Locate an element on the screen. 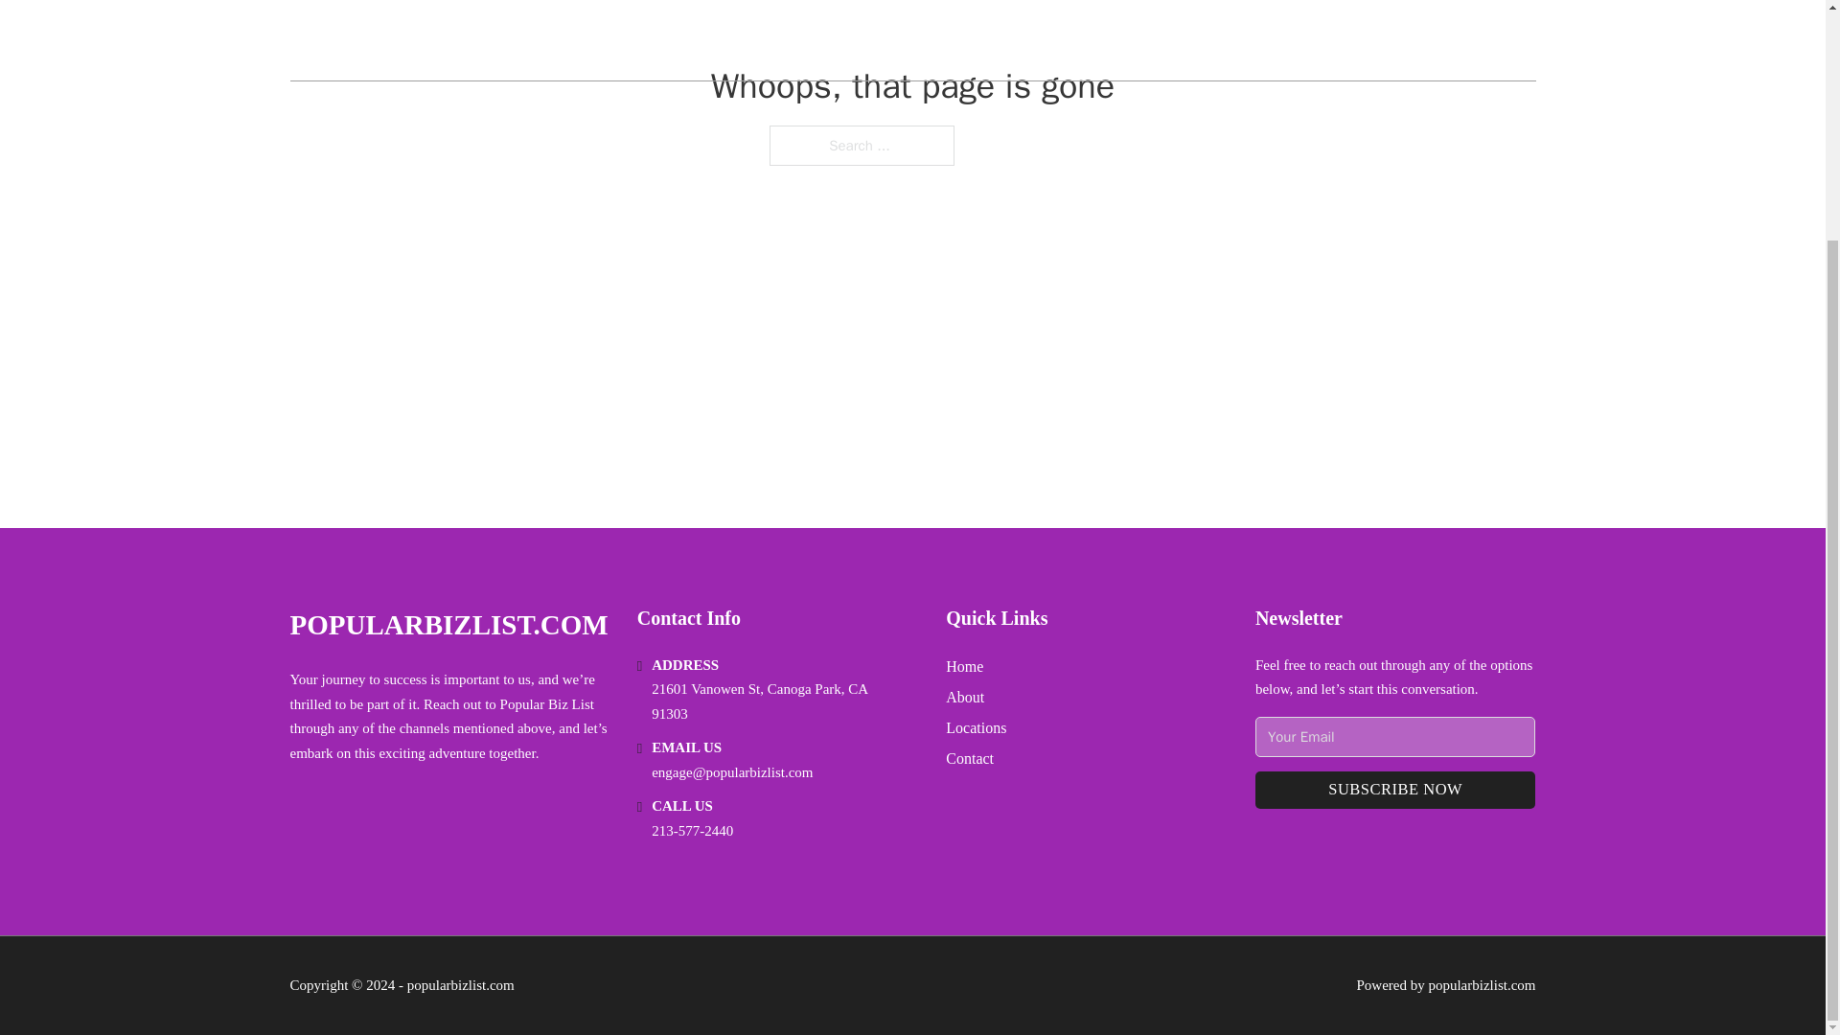 The height and width of the screenshot is (1035, 1840). 213-577-2440 is located at coordinates (692, 830).